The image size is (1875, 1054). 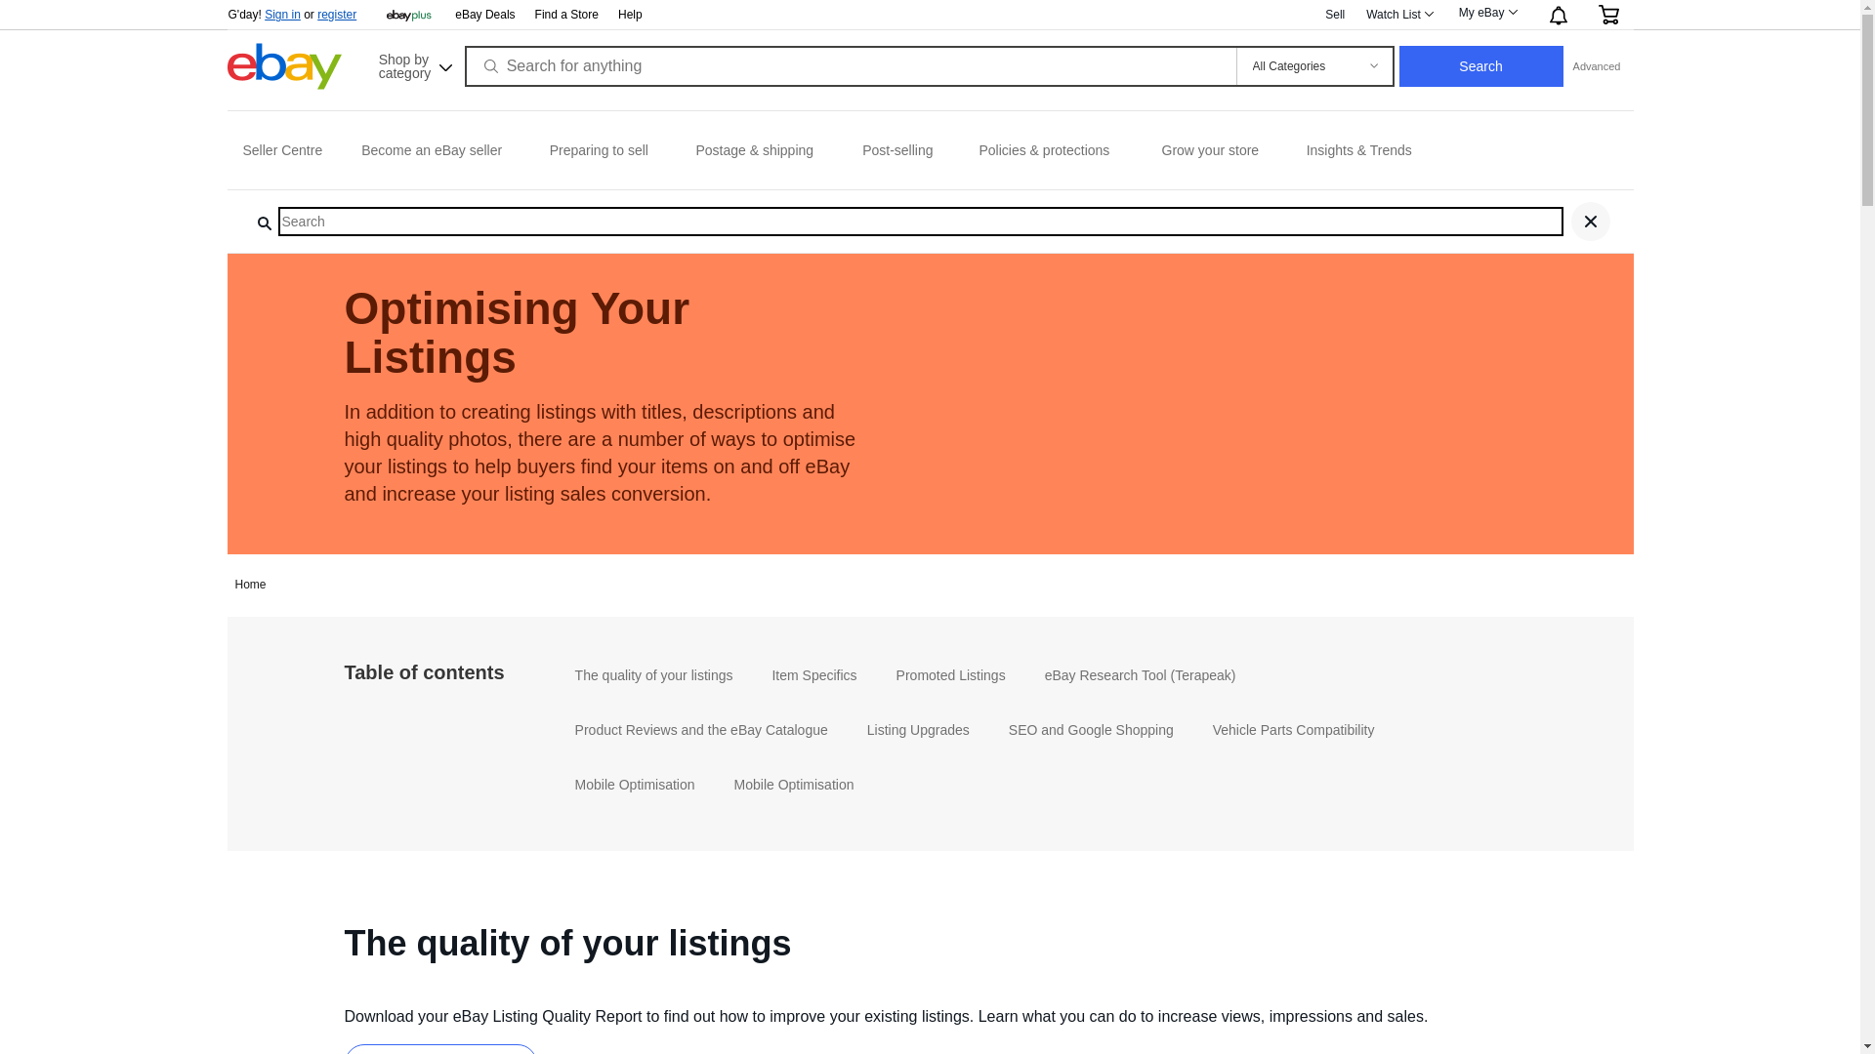 What do you see at coordinates (701, 730) in the screenshot?
I see `Product Reviews and the eBay Catalogue` at bounding box center [701, 730].